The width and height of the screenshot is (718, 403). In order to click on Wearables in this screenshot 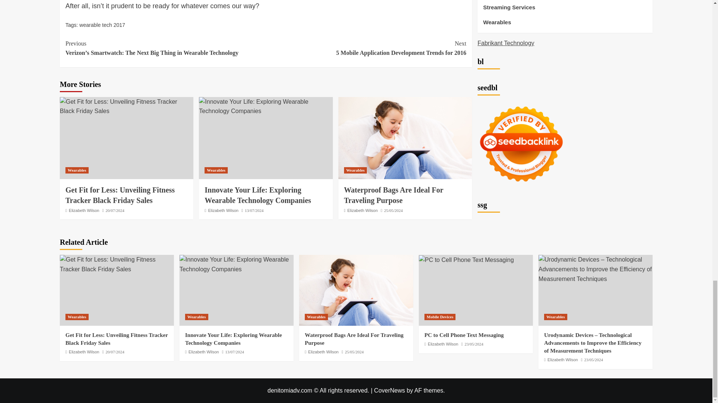, I will do `click(77, 170)`.